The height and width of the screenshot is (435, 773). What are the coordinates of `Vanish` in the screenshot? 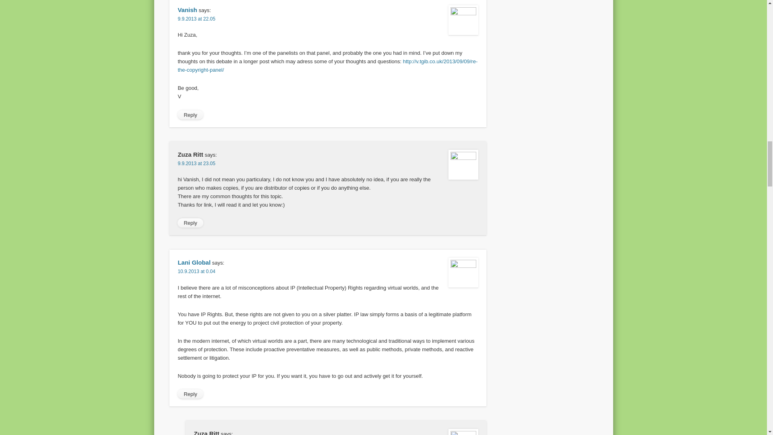 It's located at (187, 10).